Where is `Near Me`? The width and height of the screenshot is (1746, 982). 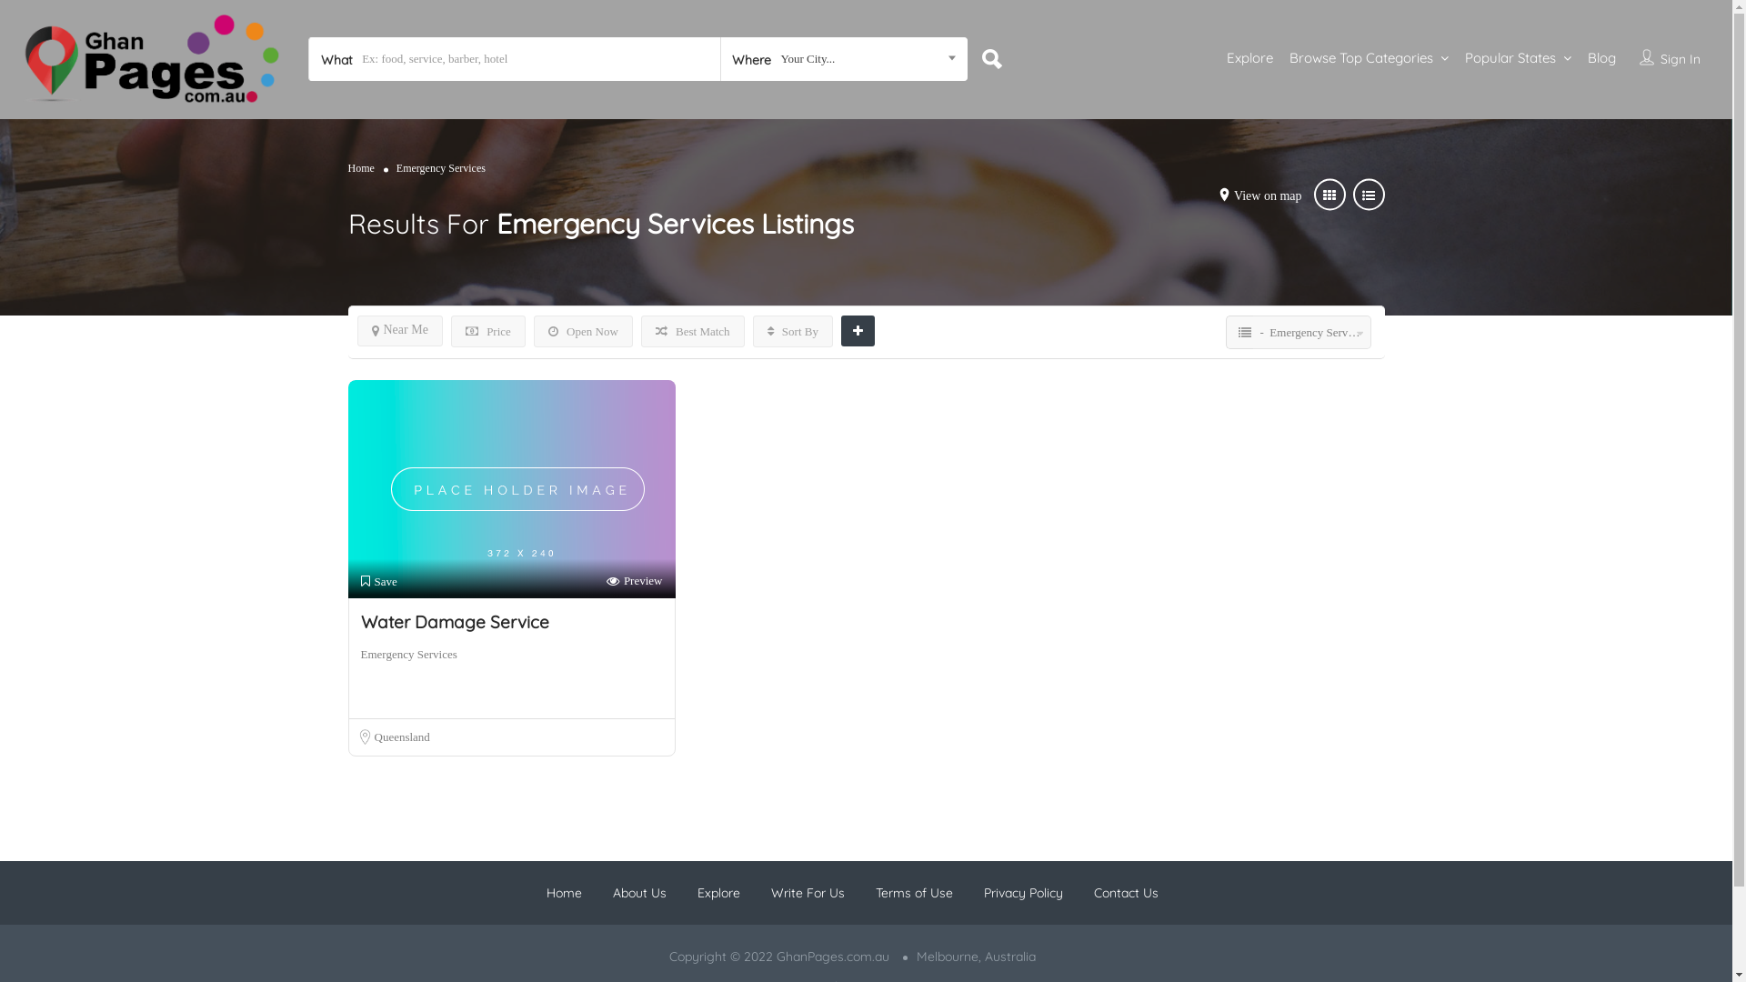 Near Me is located at coordinates (399, 331).